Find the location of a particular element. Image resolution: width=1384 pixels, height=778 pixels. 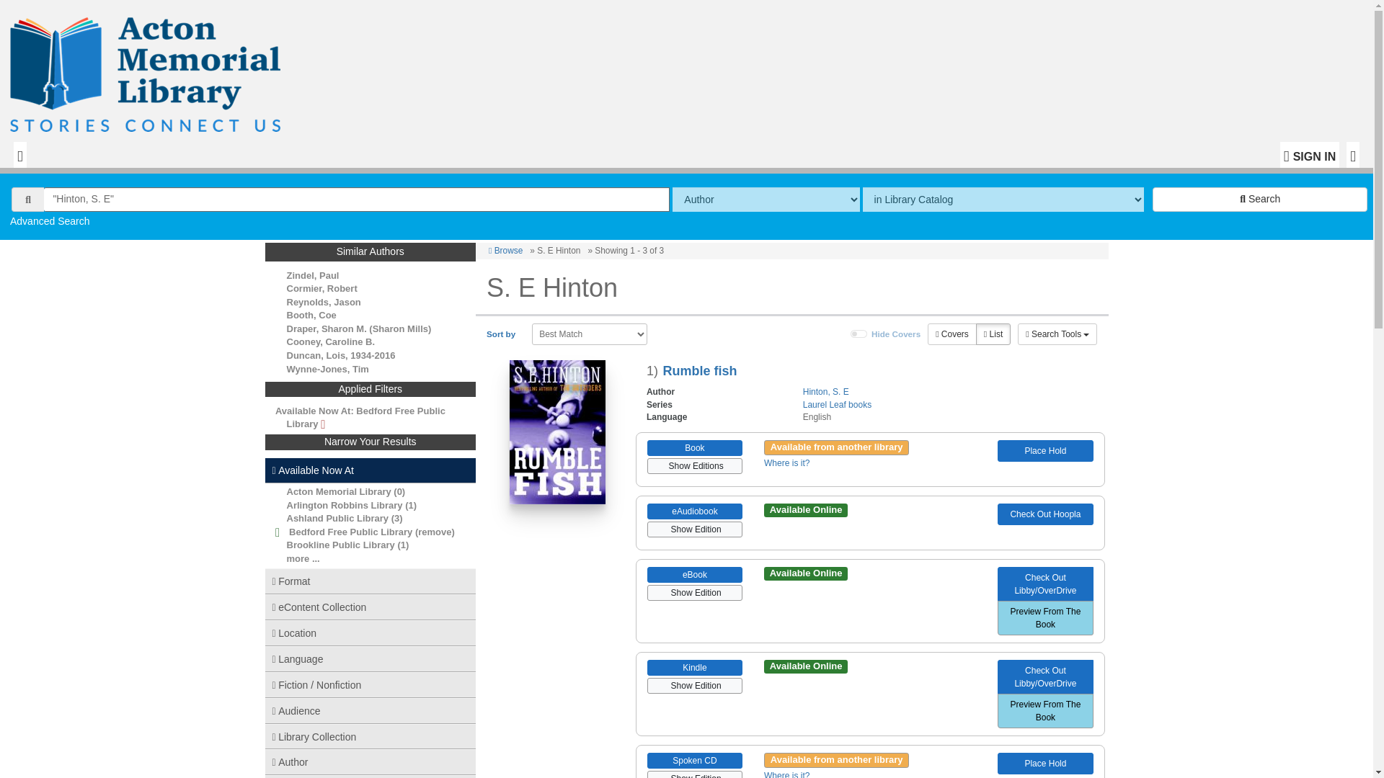

Zindel, Paul is located at coordinates (313, 275).